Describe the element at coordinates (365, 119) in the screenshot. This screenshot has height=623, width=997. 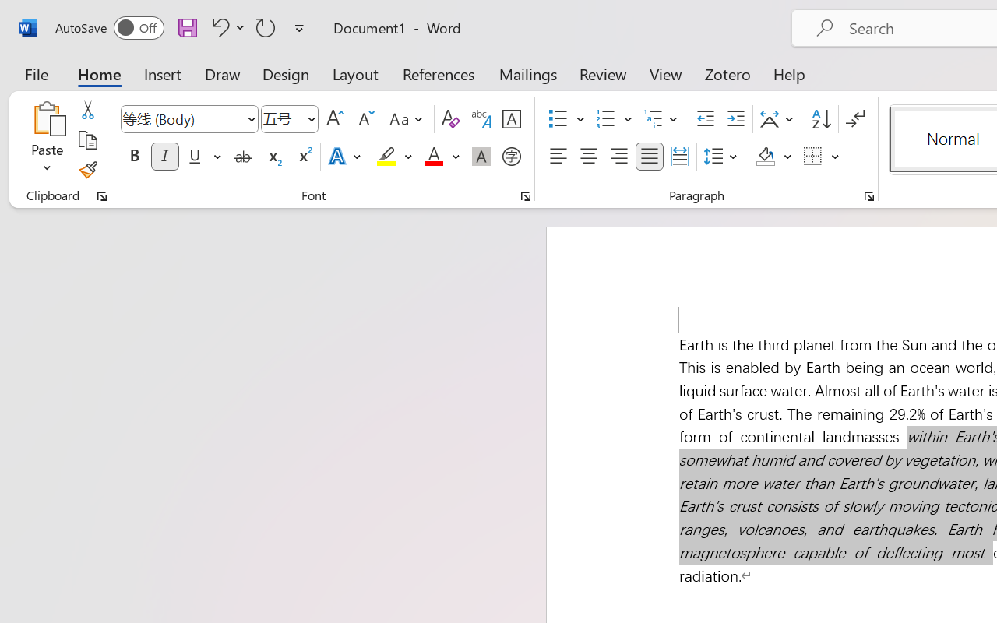
I see `Shrink Font` at that location.